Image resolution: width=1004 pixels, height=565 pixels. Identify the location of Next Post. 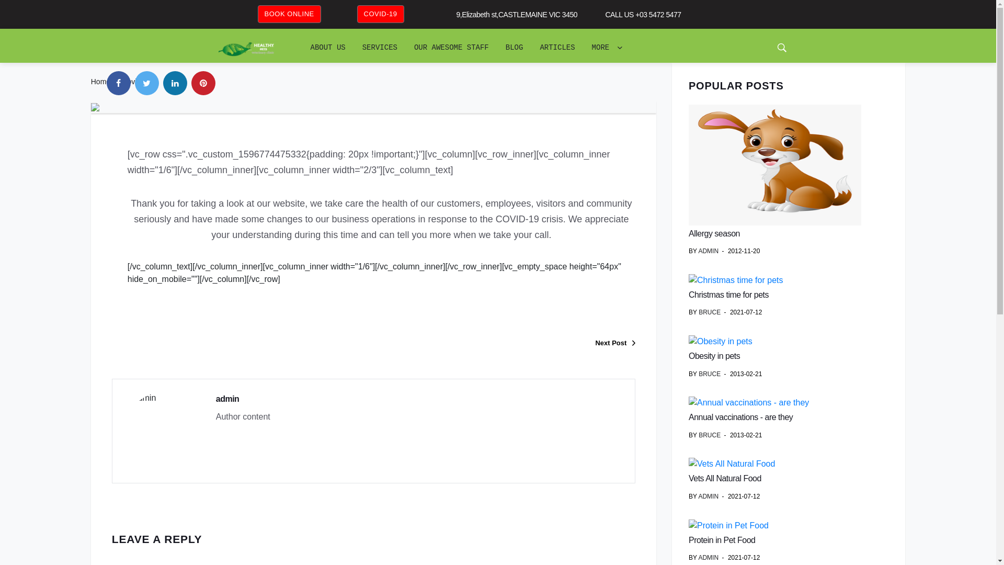
(504, 344).